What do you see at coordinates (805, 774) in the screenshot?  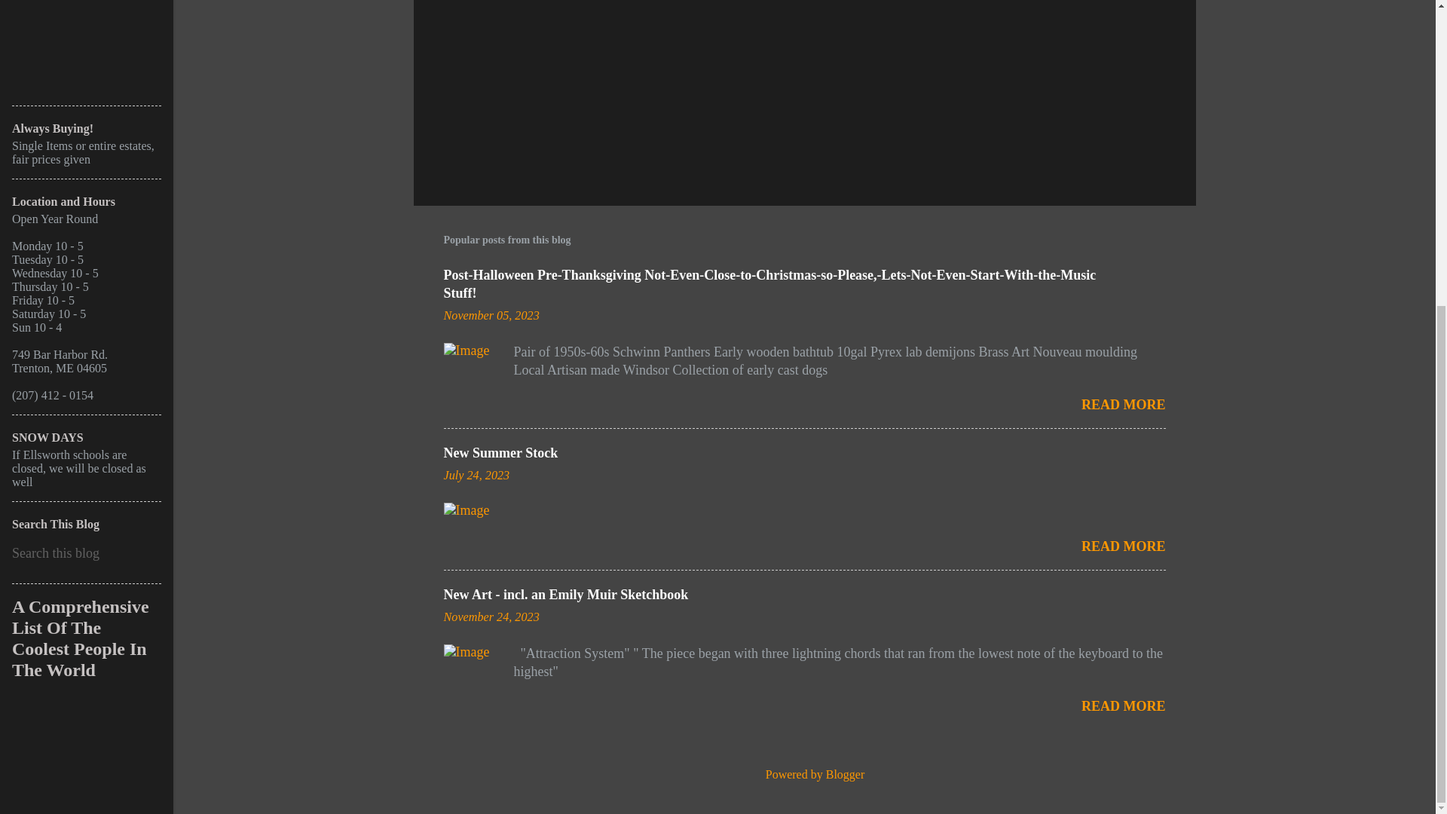 I see `Powered by Blogger` at bounding box center [805, 774].